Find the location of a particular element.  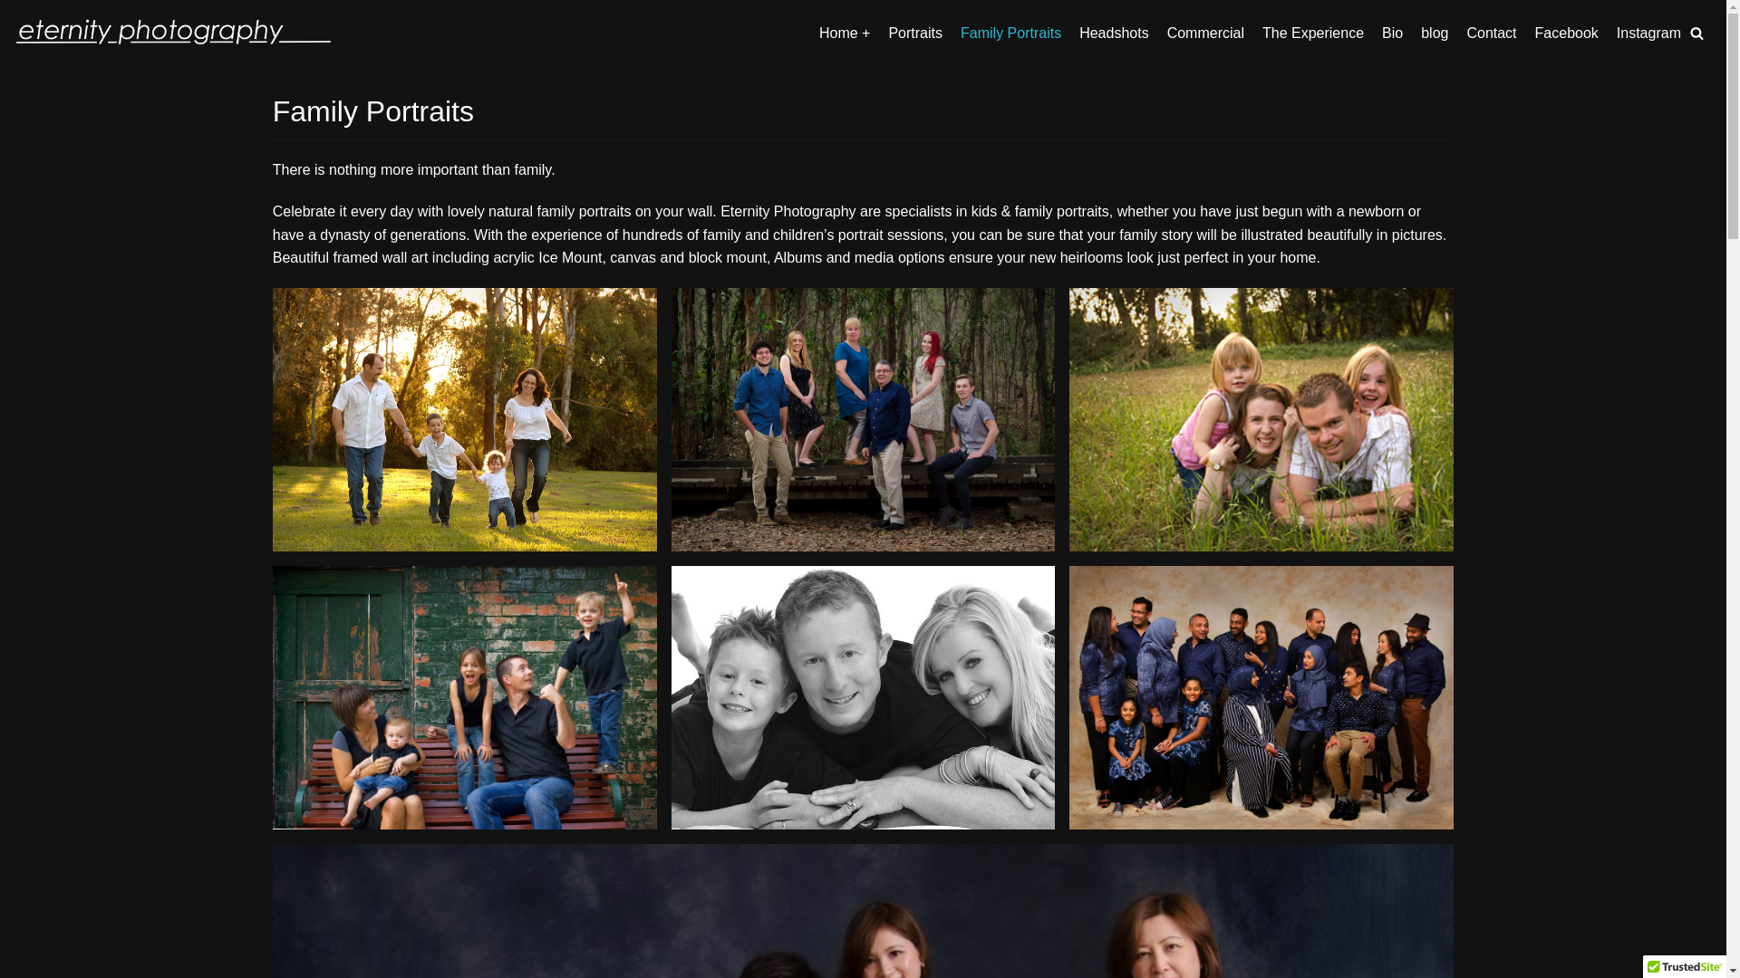

Commercial is located at coordinates (1205, 34).